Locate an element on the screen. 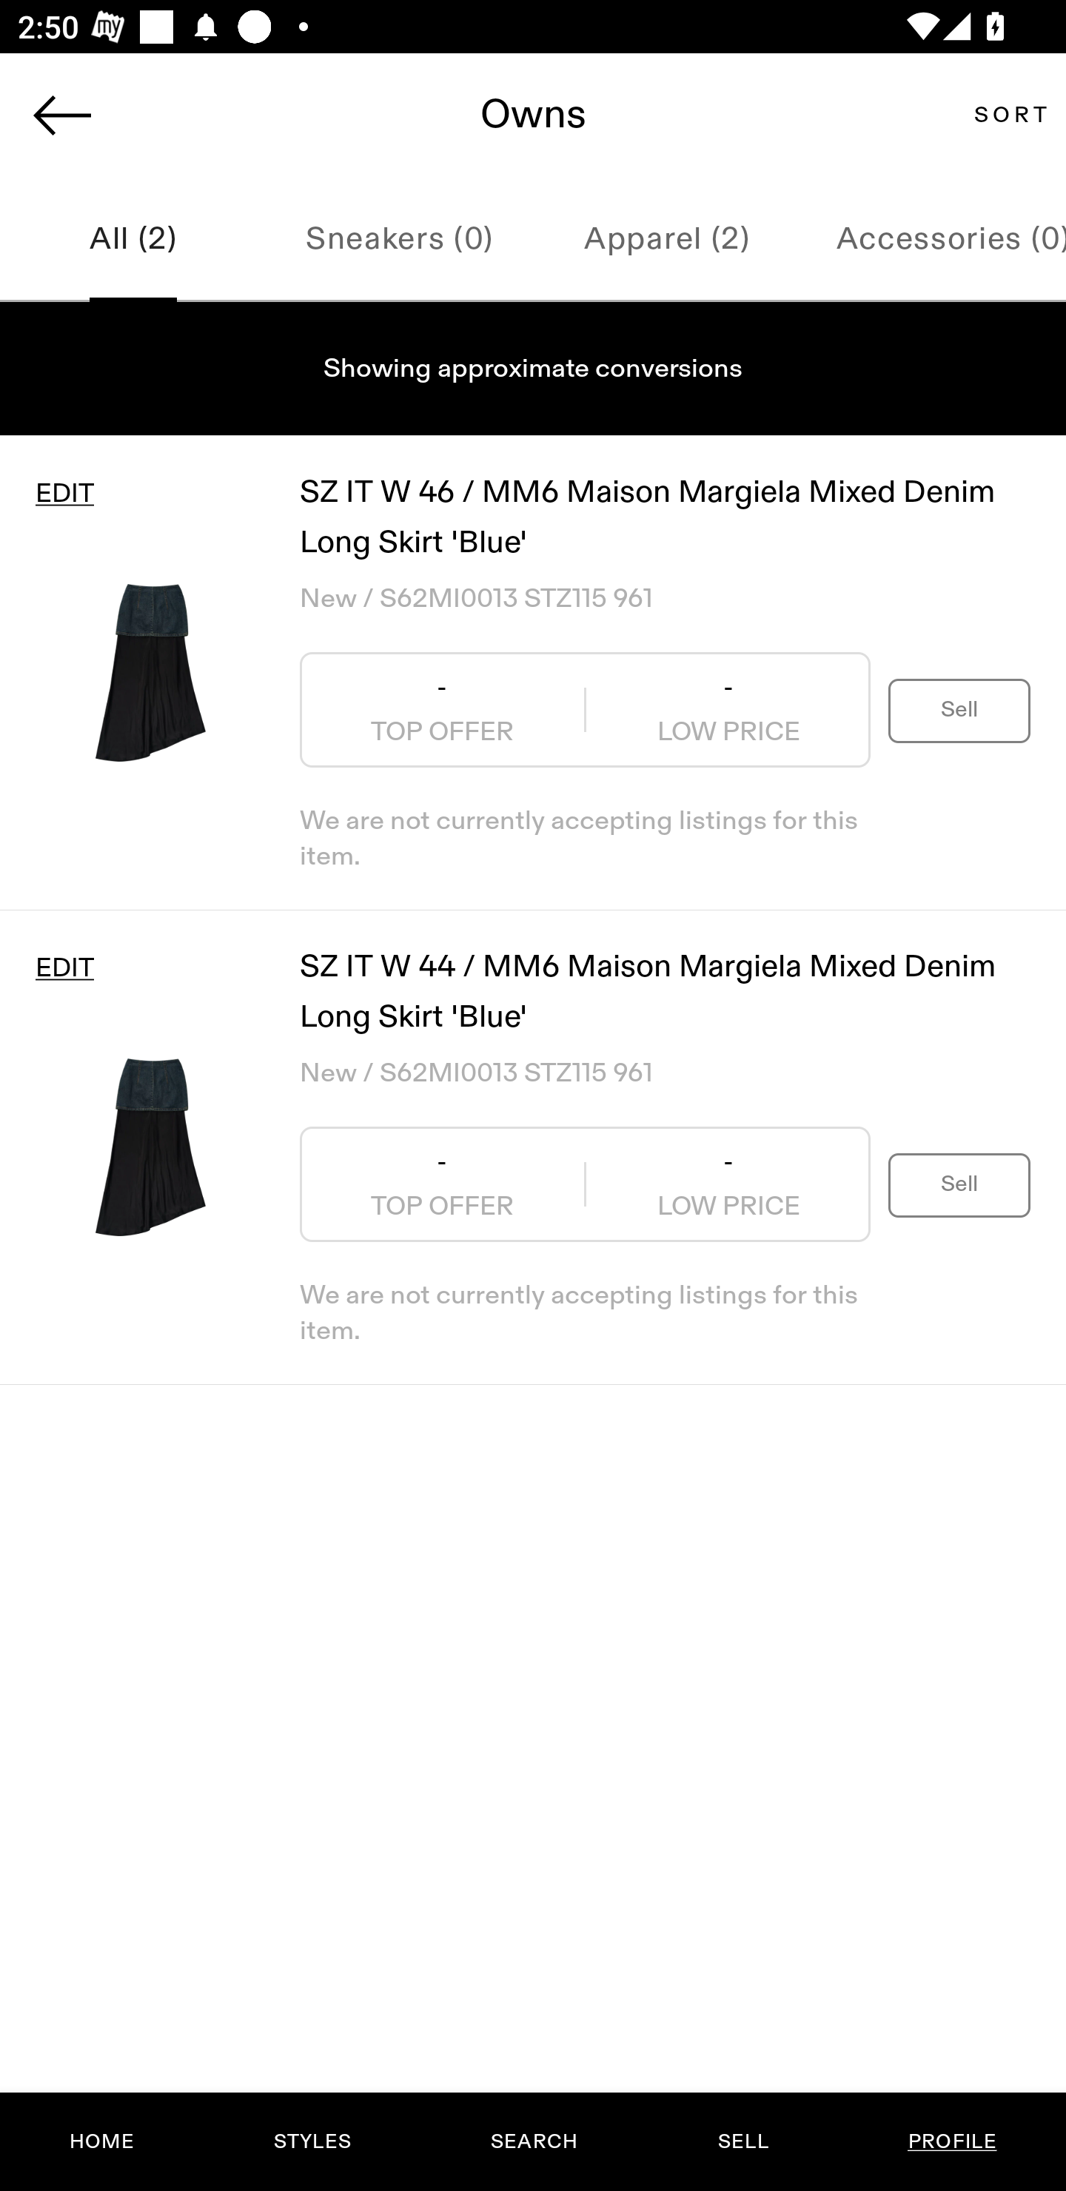  Sneakers (0) is located at coordinates (400, 240).